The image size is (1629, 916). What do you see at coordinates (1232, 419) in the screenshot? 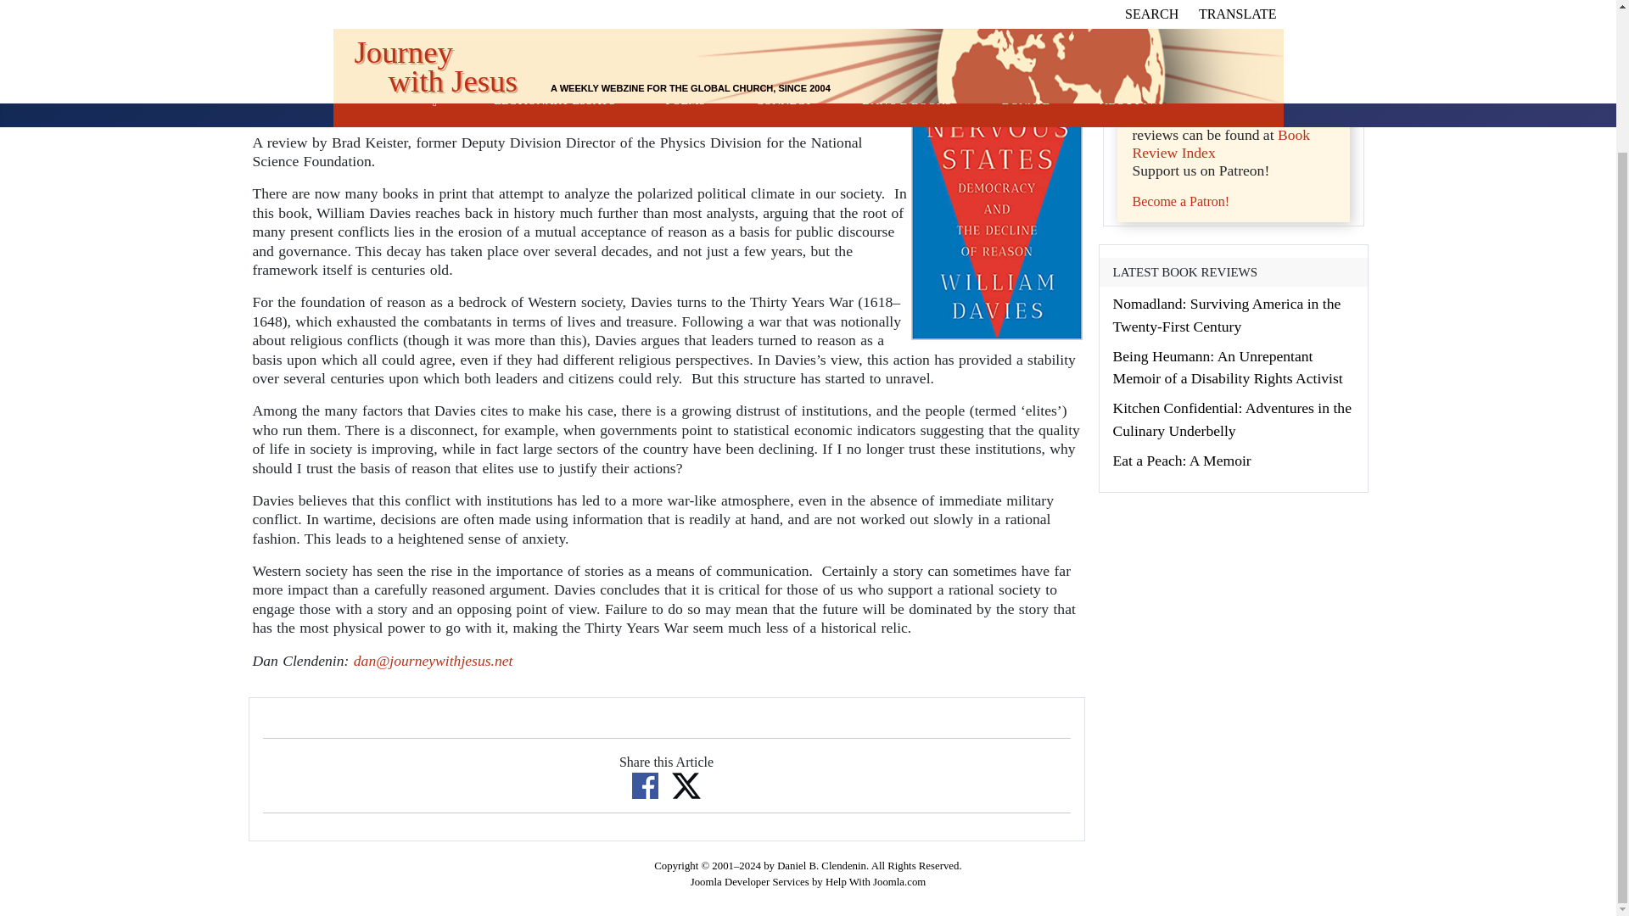
I see `Kitchen Confidential: Adventures in the Culinary Underbelly` at bounding box center [1232, 419].